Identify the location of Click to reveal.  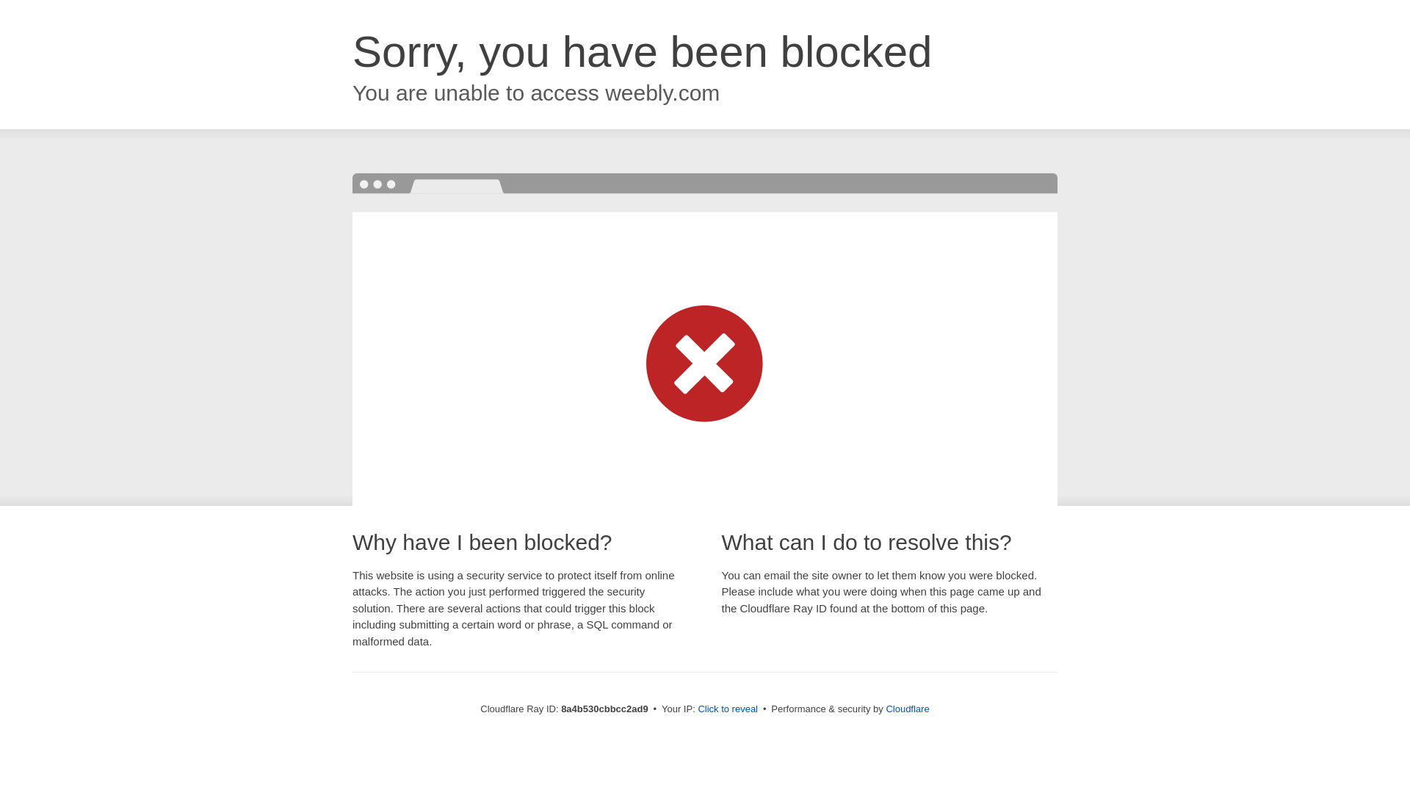
(728, 709).